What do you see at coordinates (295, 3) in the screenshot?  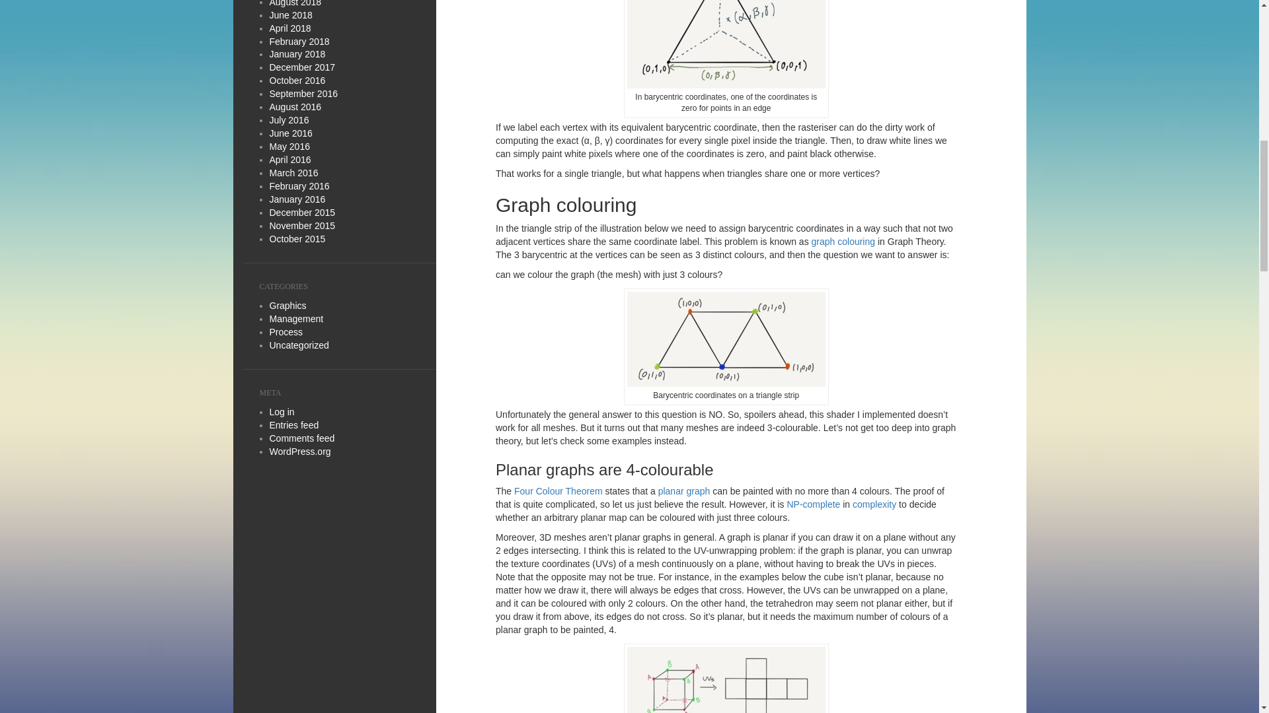 I see `August 2018` at bounding box center [295, 3].